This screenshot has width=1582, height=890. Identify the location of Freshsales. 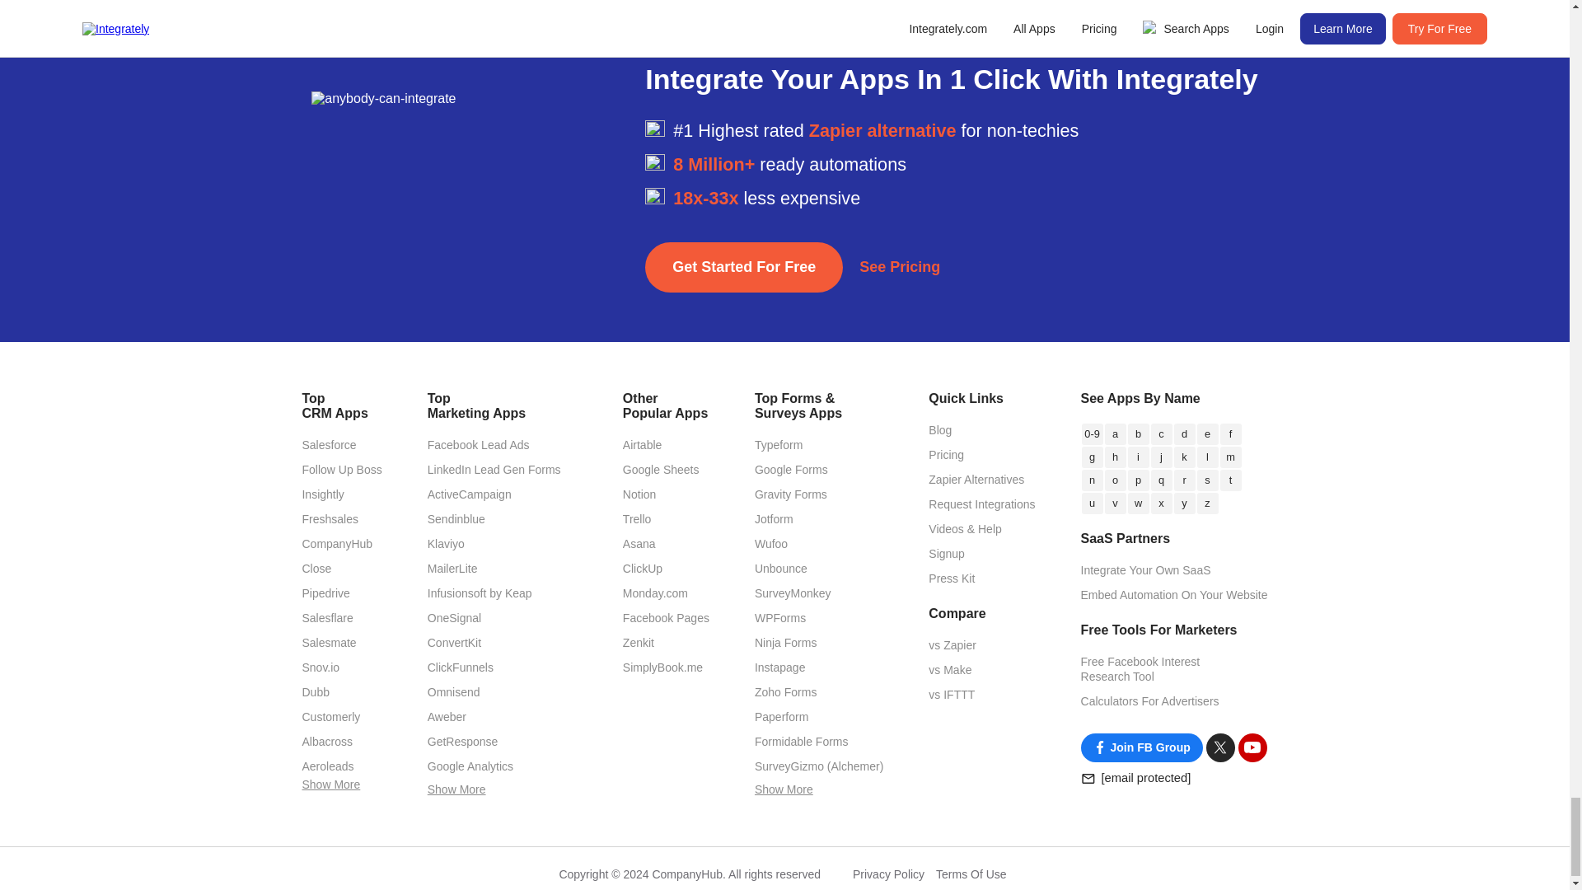
(330, 519).